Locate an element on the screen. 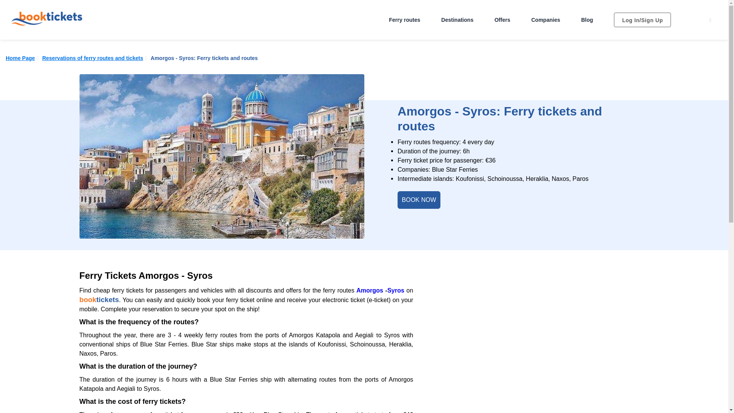 The height and width of the screenshot is (413, 734). Destinations is located at coordinates (457, 20).